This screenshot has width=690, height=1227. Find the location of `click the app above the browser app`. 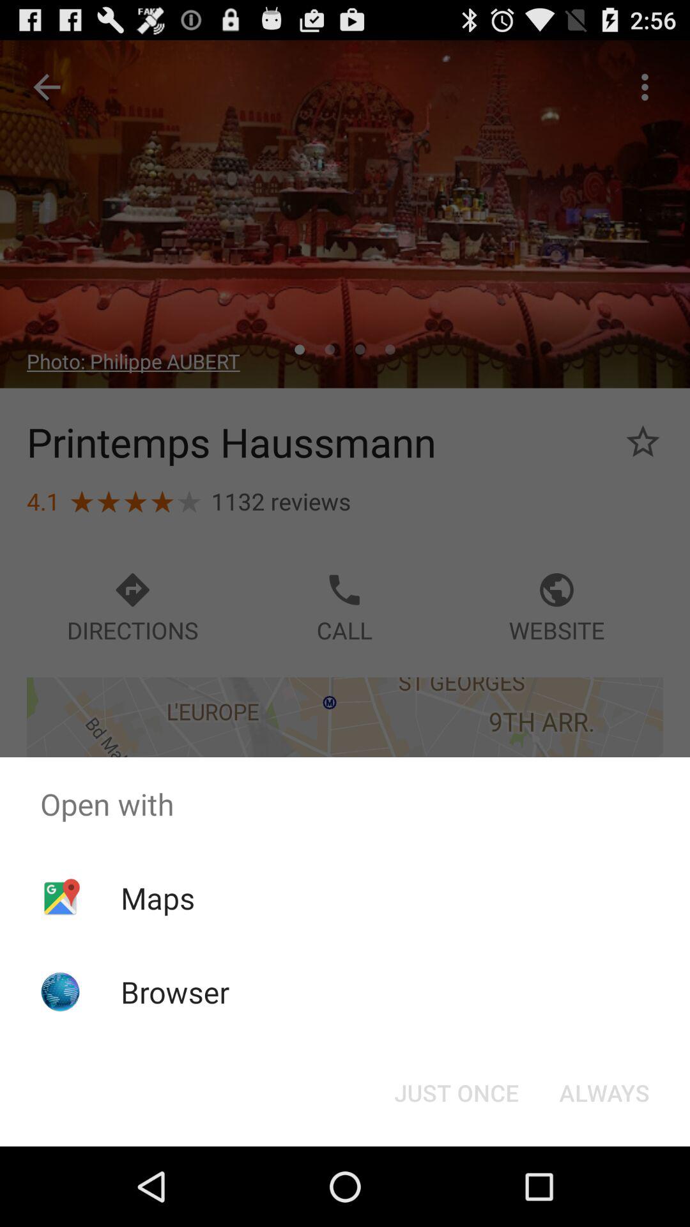

click the app above the browser app is located at coordinates (157, 898).